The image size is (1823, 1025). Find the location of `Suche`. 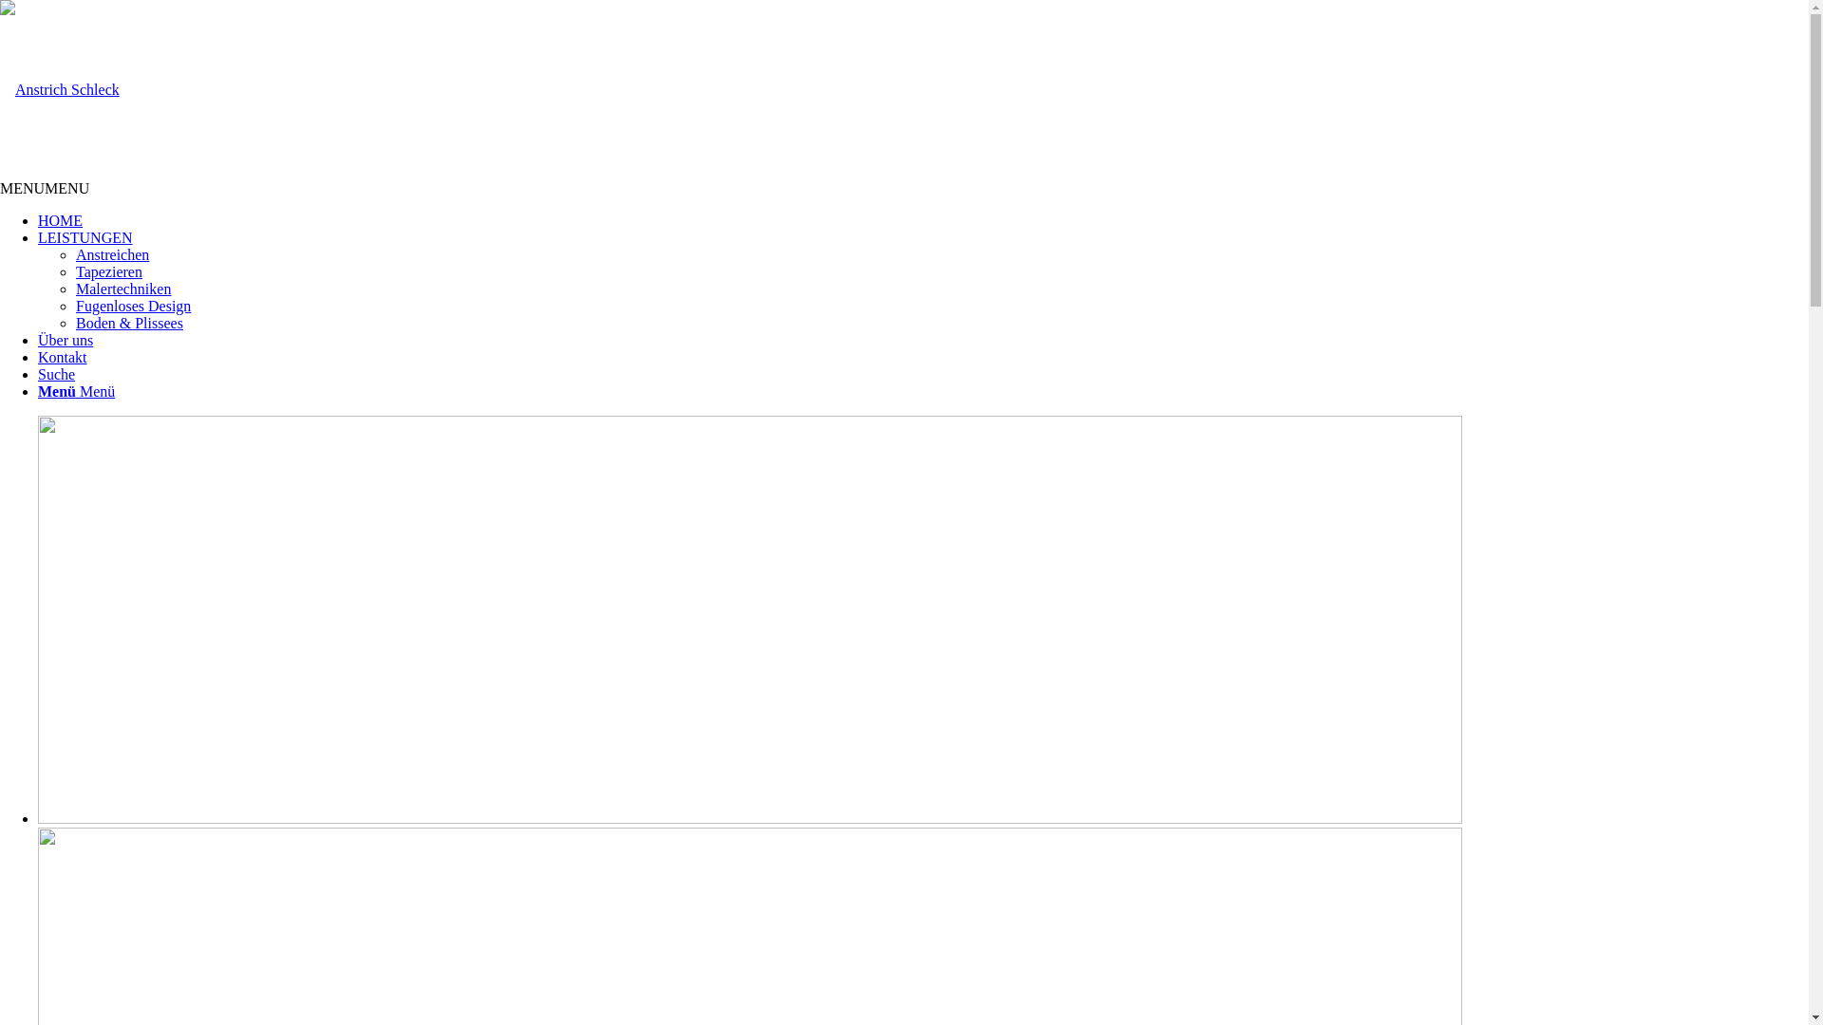

Suche is located at coordinates (57, 374).